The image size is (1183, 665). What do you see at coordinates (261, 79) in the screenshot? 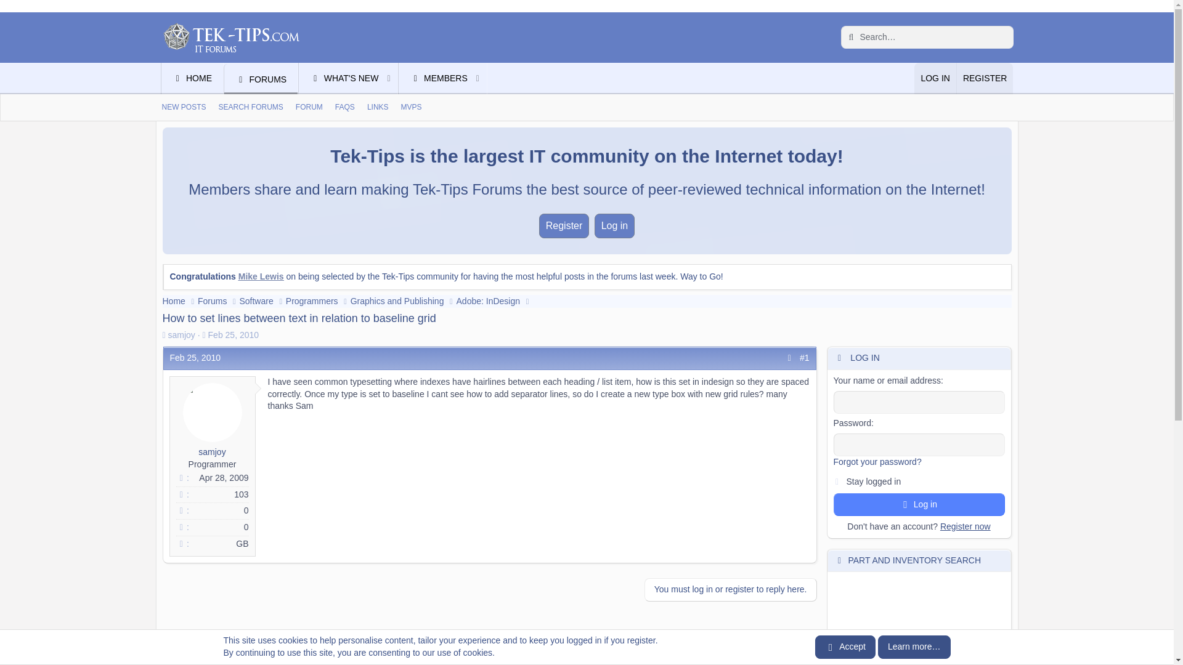
I see `FORUM` at bounding box center [261, 79].